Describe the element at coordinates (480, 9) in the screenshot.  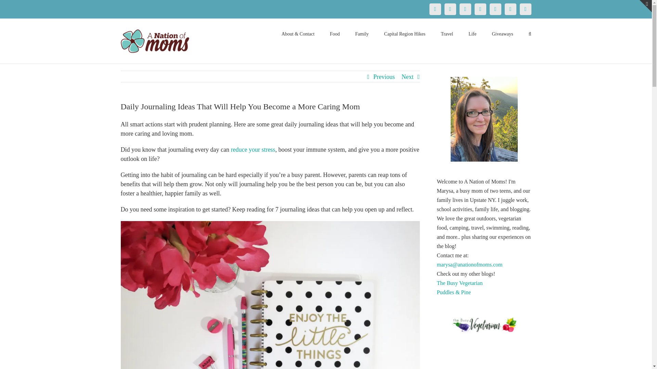
I see `Instagram` at that location.